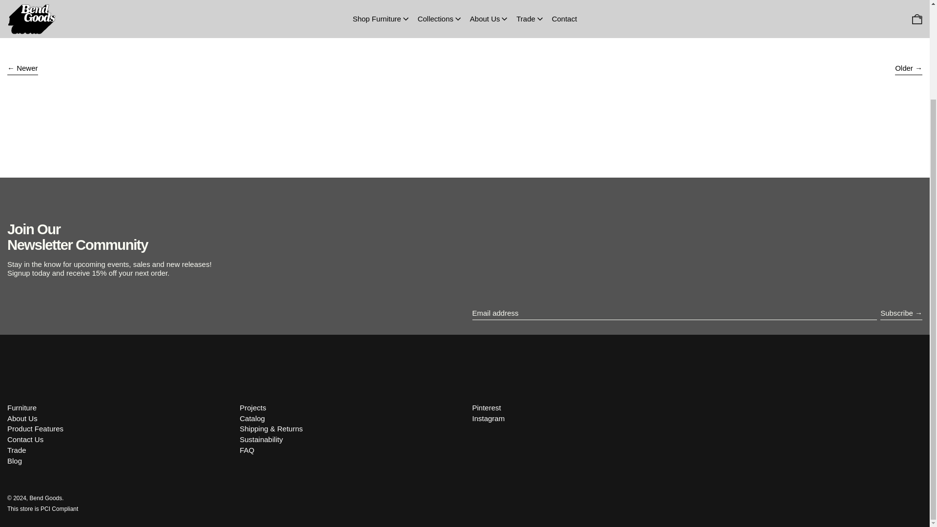 The width and height of the screenshot is (937, 527). What do you see at coordinates (17, 450) in the screenshot?
I see `Trade` at bounding box center [17, 450].